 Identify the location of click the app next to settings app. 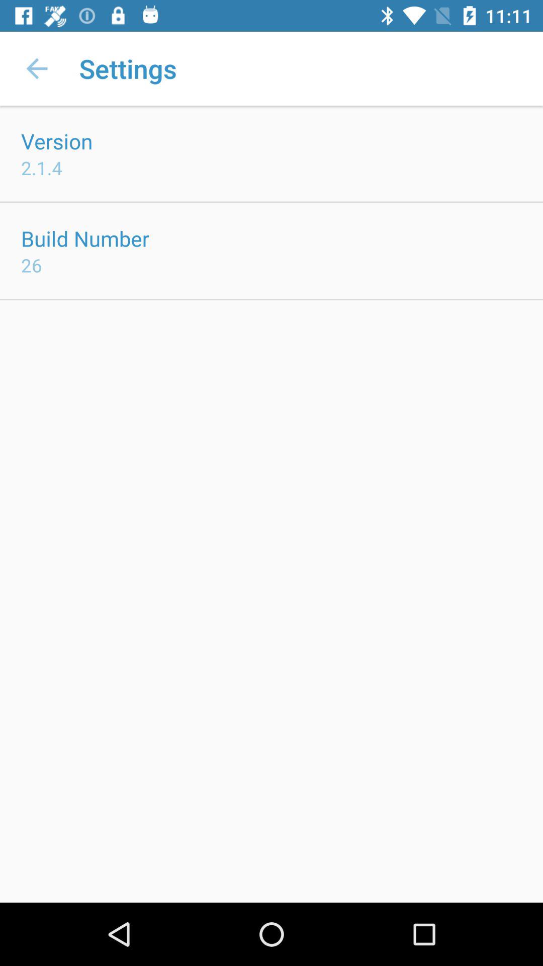
(37, 68).